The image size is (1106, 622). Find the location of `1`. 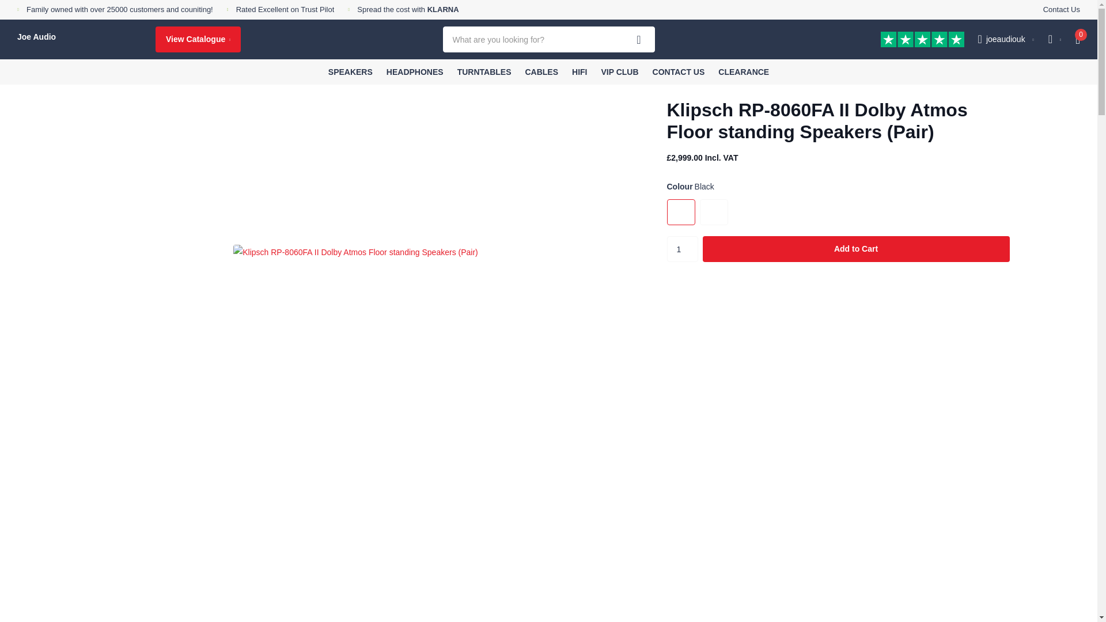

1 is located at coordinates (682, 249).